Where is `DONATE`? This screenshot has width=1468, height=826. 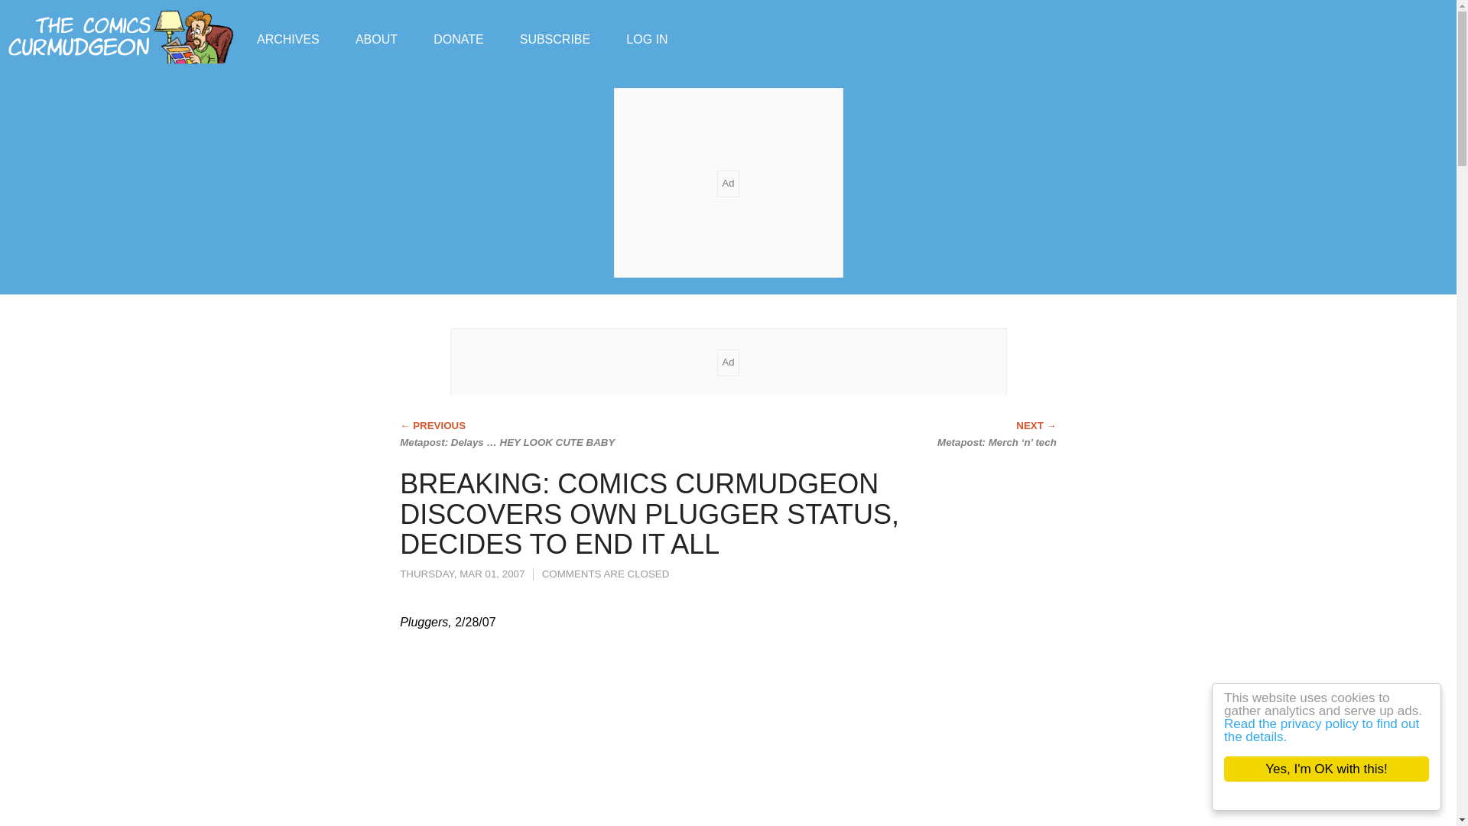
DONATE is located at coordinates (457, 38).